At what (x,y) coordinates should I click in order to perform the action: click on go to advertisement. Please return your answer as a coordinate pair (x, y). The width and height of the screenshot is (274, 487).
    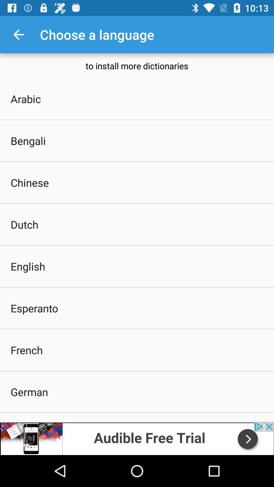
    Looking at the image, I should click on (137, 438).